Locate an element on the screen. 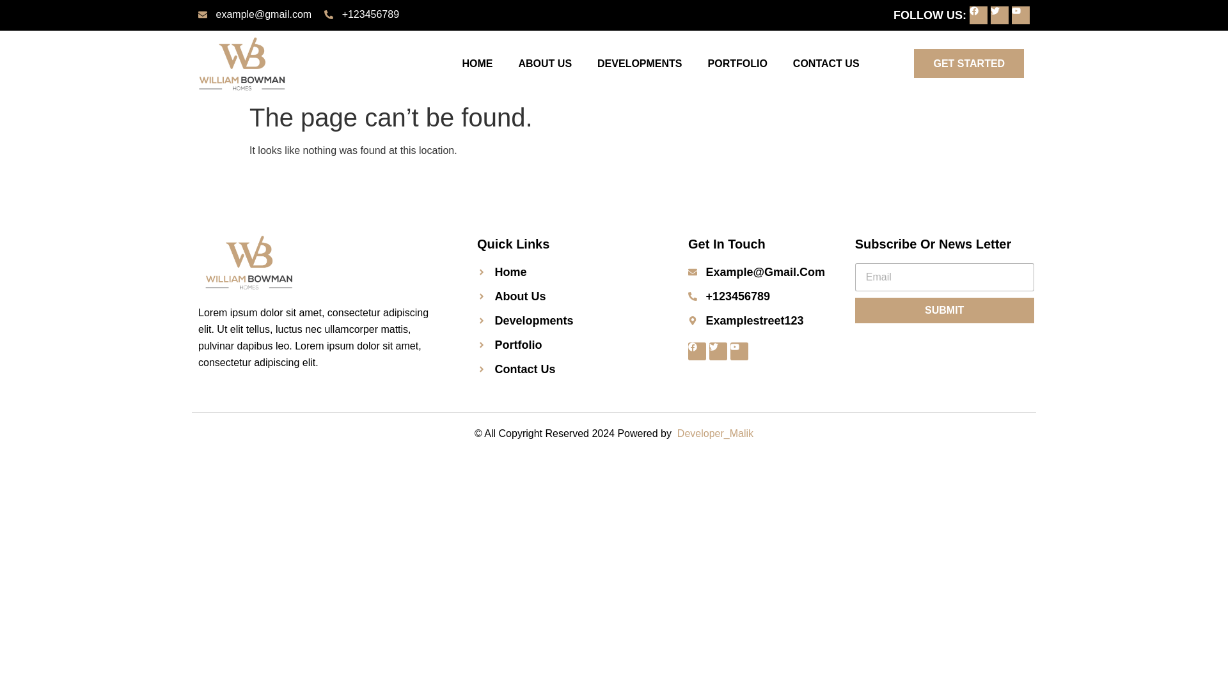 The image size is (1228, 690). Developments is located at coordinates (567, 321).